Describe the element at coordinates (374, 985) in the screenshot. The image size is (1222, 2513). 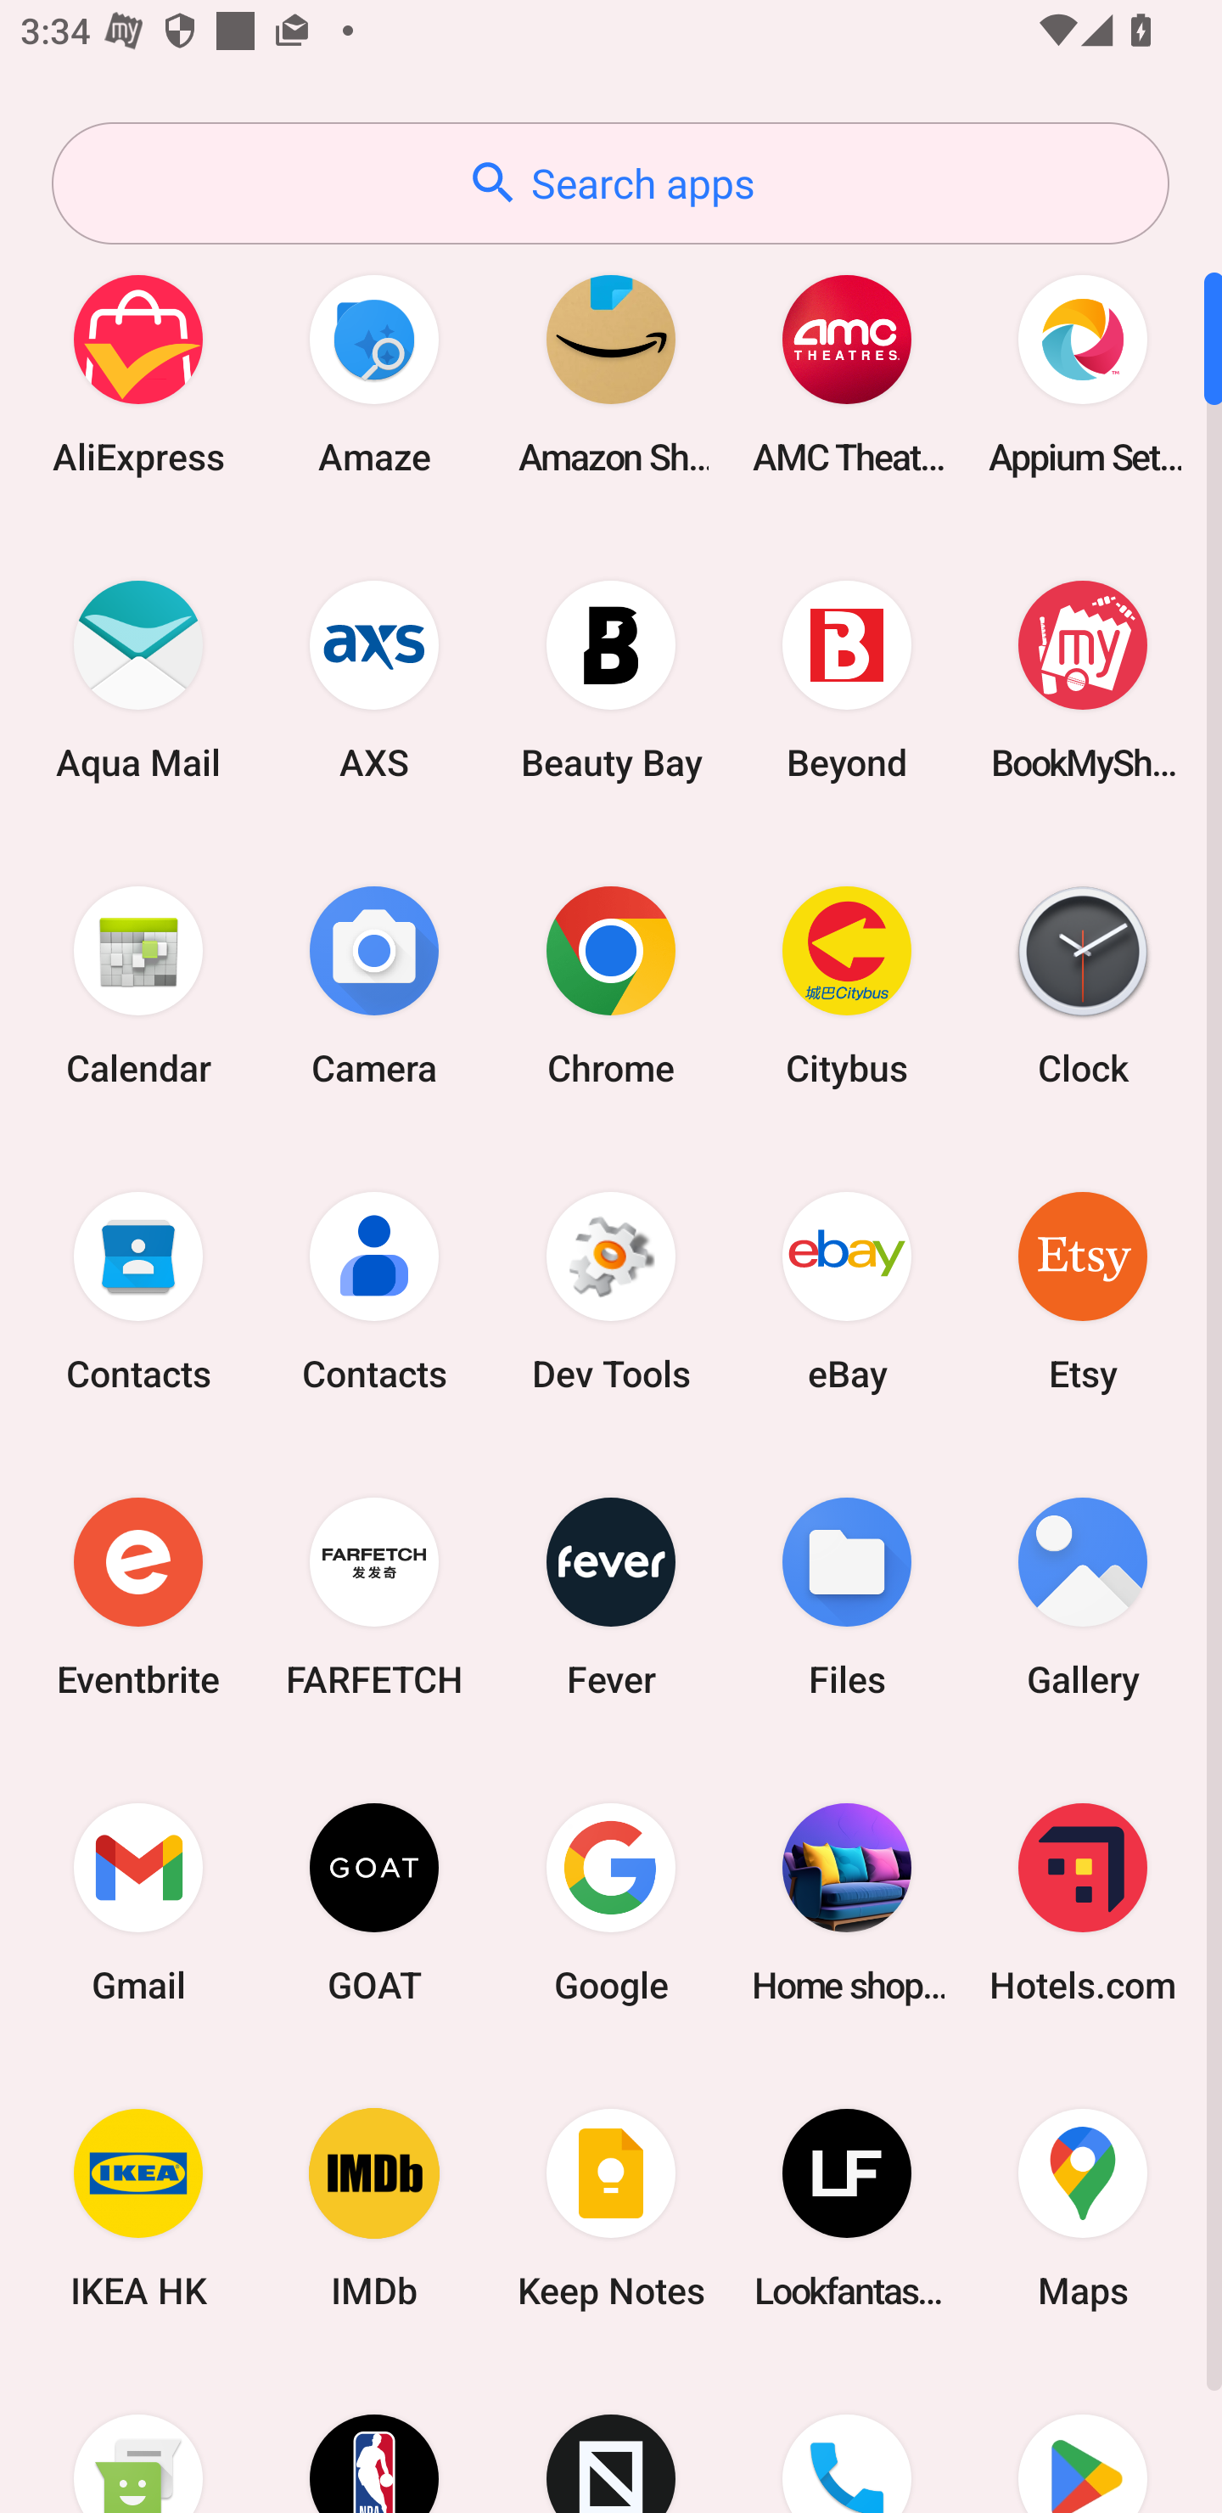
I see `Camera` at that location.